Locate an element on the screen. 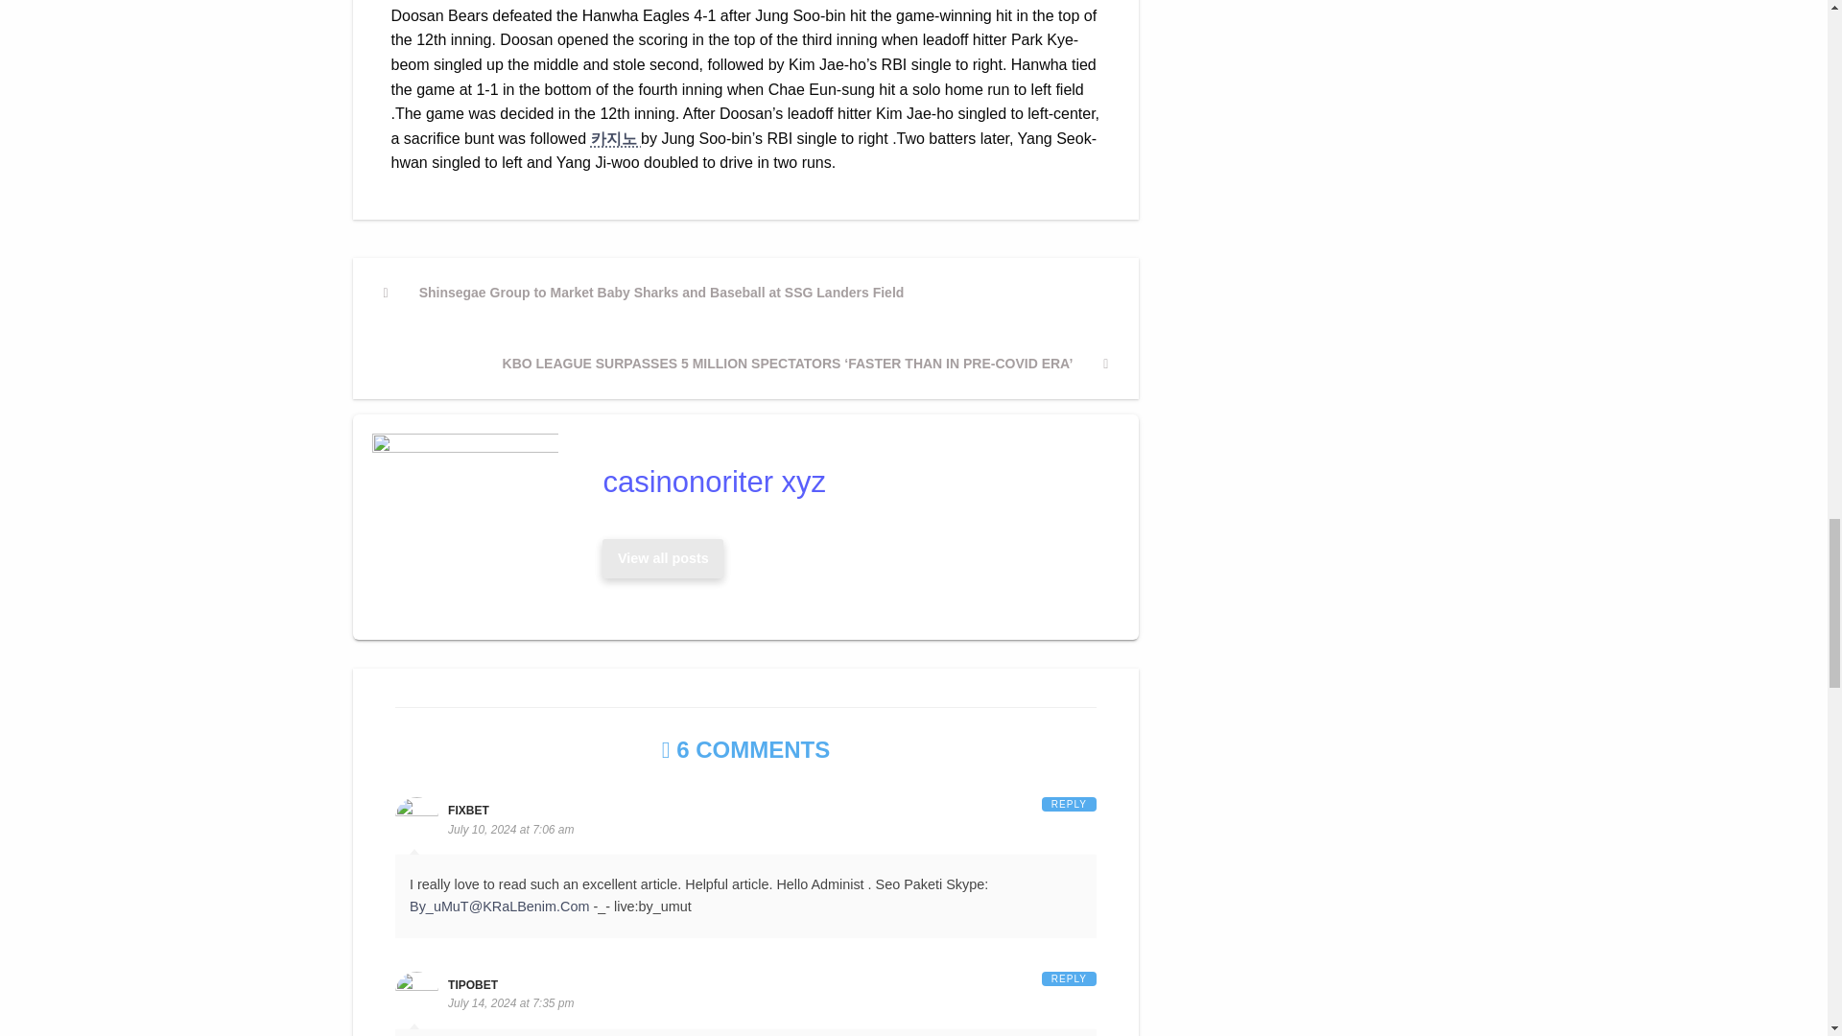 The height and width of the screenshot is (1036, 1842). casinonoriter xyz is located at coordinates (852, 482).